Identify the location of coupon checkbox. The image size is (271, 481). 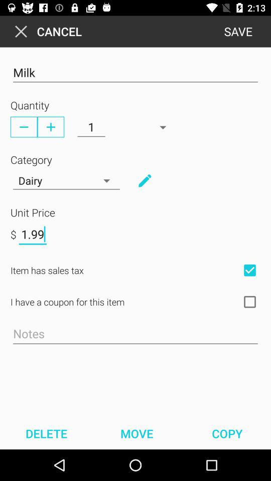
(250, 302).